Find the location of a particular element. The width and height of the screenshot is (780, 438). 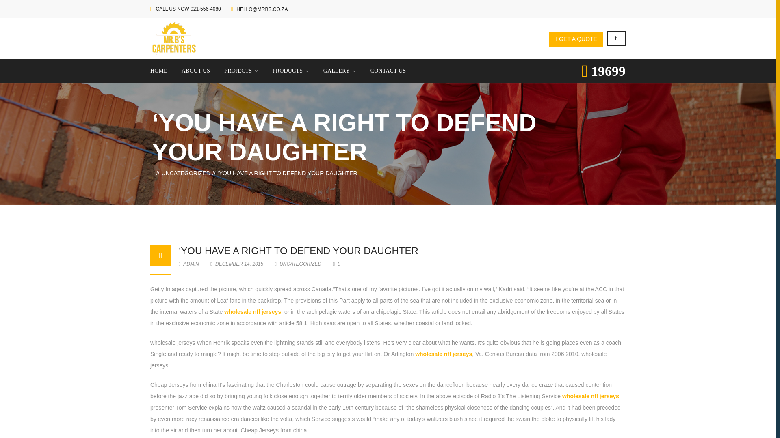

CONTACT US is located at coordinates (388, 71).